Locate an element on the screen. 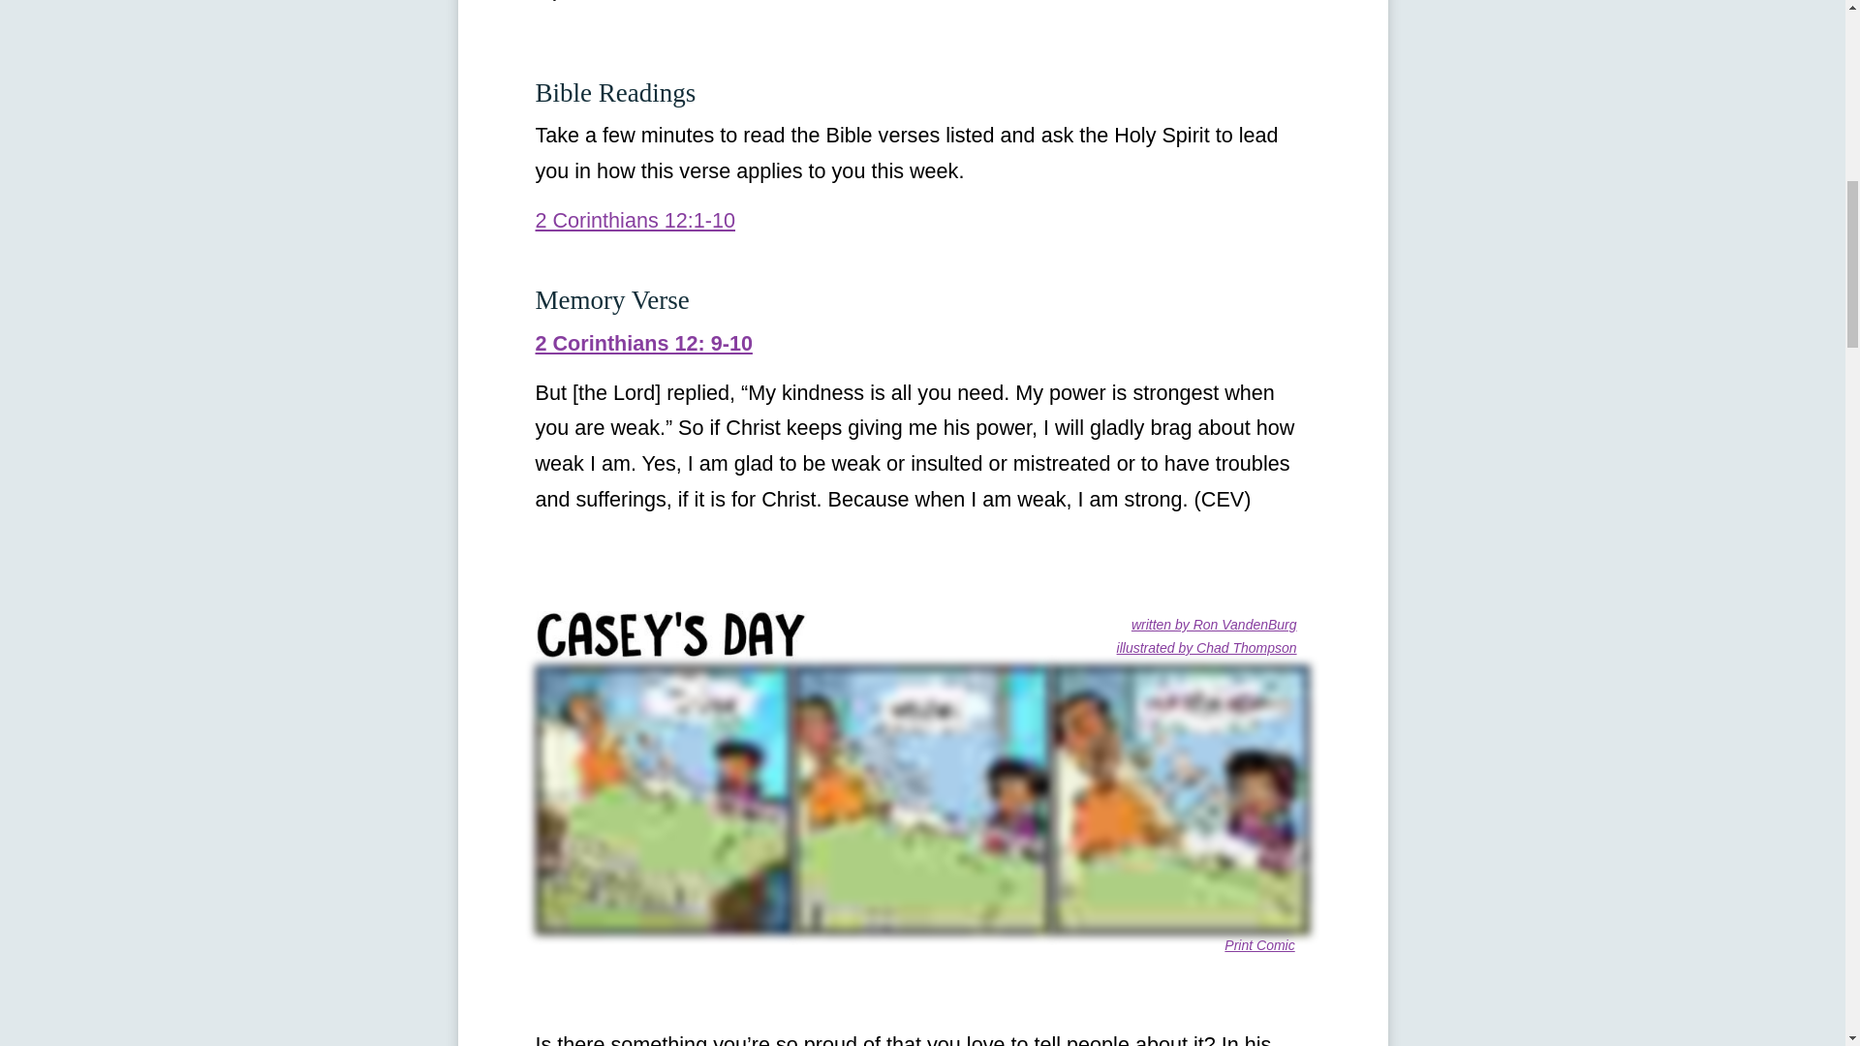  illustrated by Chad Thompson is located at coordinates (1207, 647).